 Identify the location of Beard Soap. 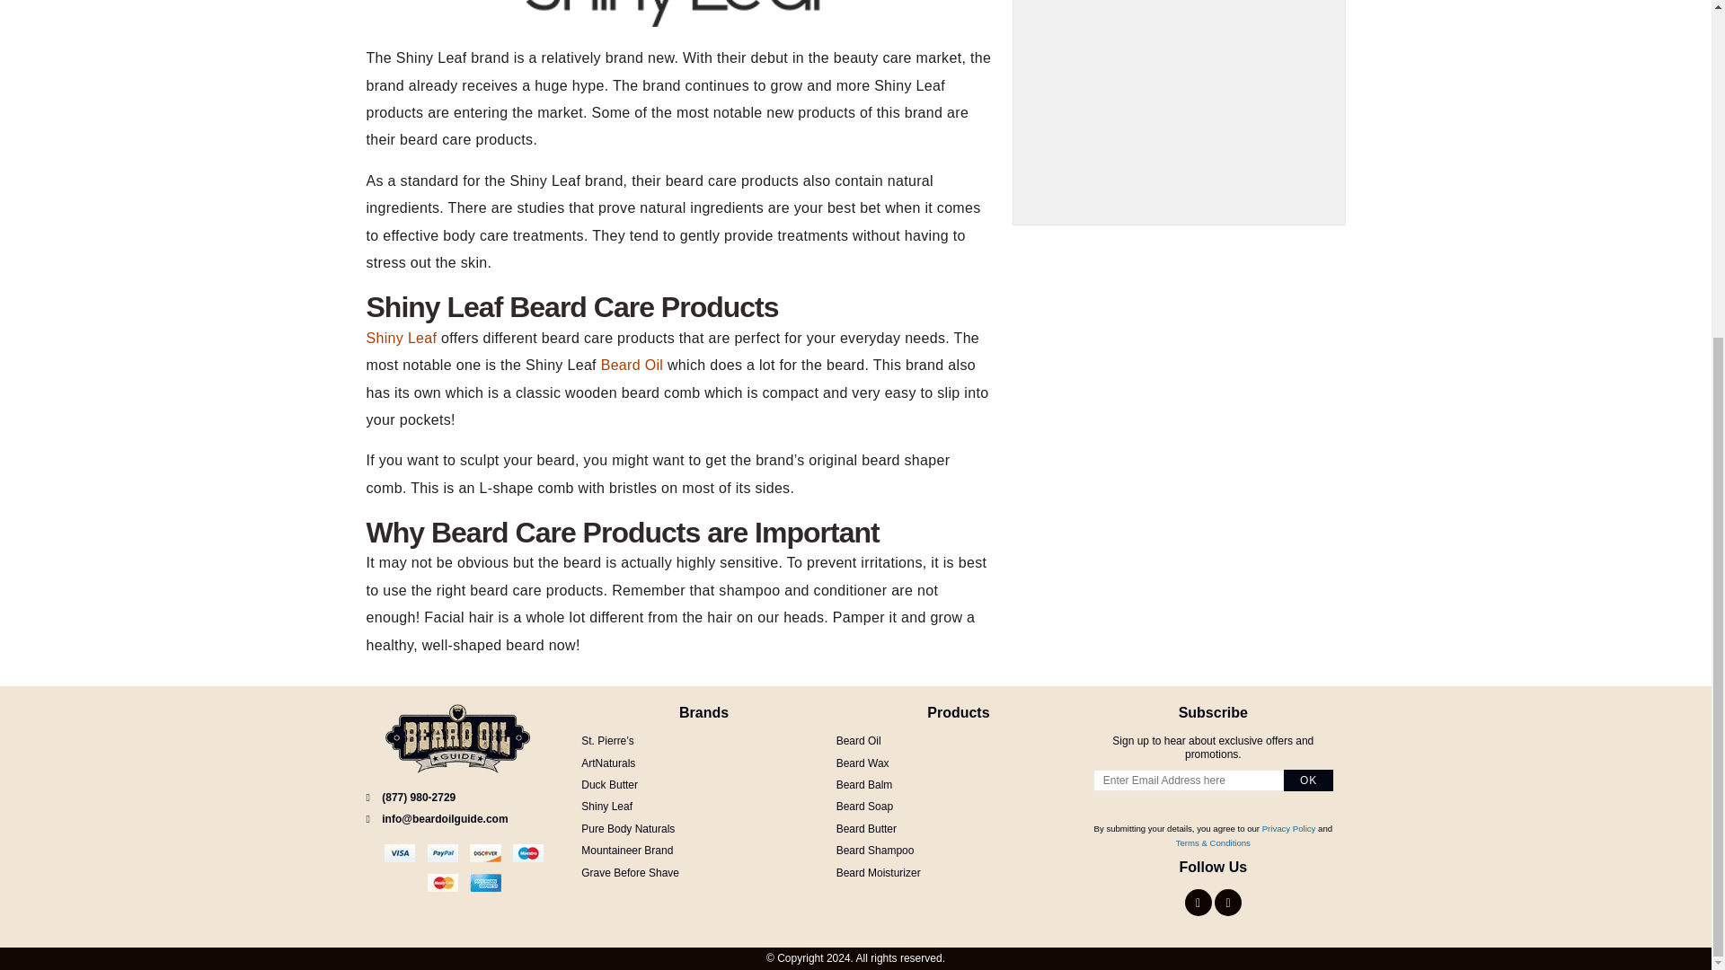
(864, 807).